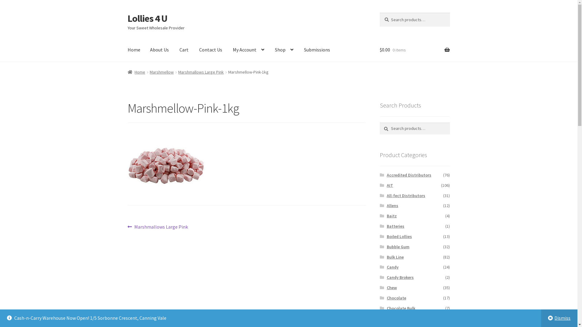 This screenshot has width=582, height=327. What do you see at coordinates (395, 257) in the screenshot?
I see `Bulk Line` at bounding box center [395, 257].